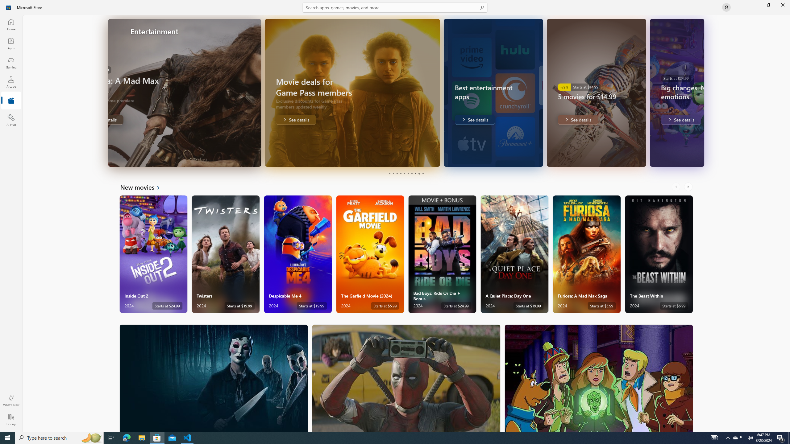  What do you see at coordinates (393, 173) in the screenshot?
I see `Page 2` at bounding box center [393, 173].